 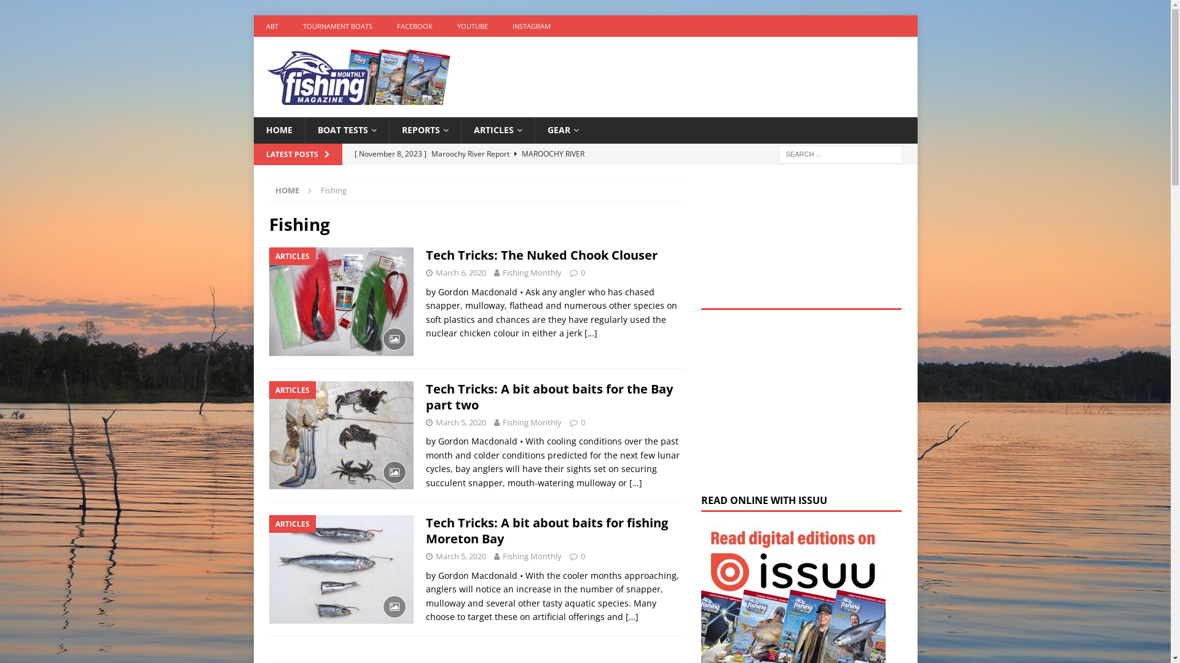 What do you see at coordinates (583, 556) in the screenshot?
I see `0` at bounding box center [583, 556].